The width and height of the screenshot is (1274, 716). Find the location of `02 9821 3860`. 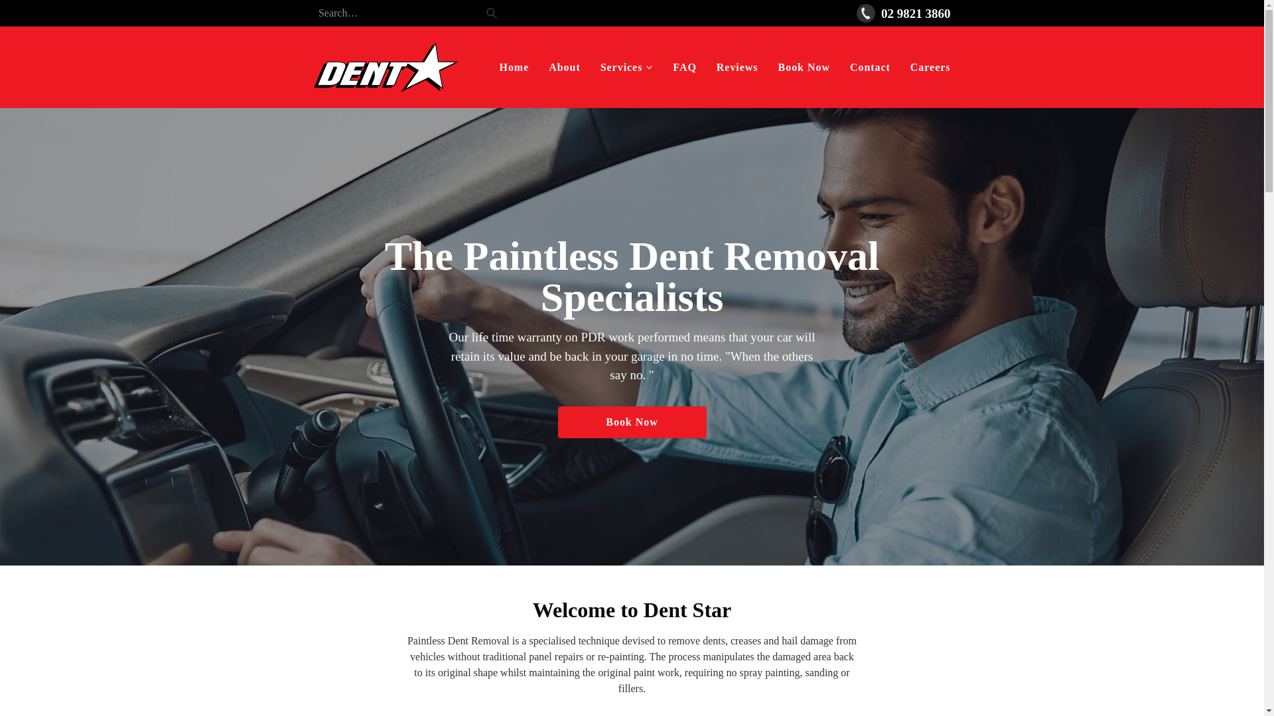

02 9821 3860 is located at coordinates (903, 13).